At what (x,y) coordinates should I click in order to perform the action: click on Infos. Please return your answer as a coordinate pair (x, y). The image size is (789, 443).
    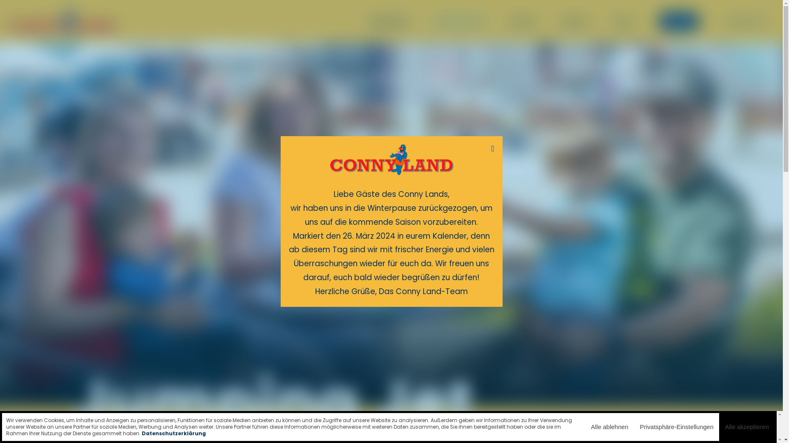
    Looking at the image, I should click on (624, 21).